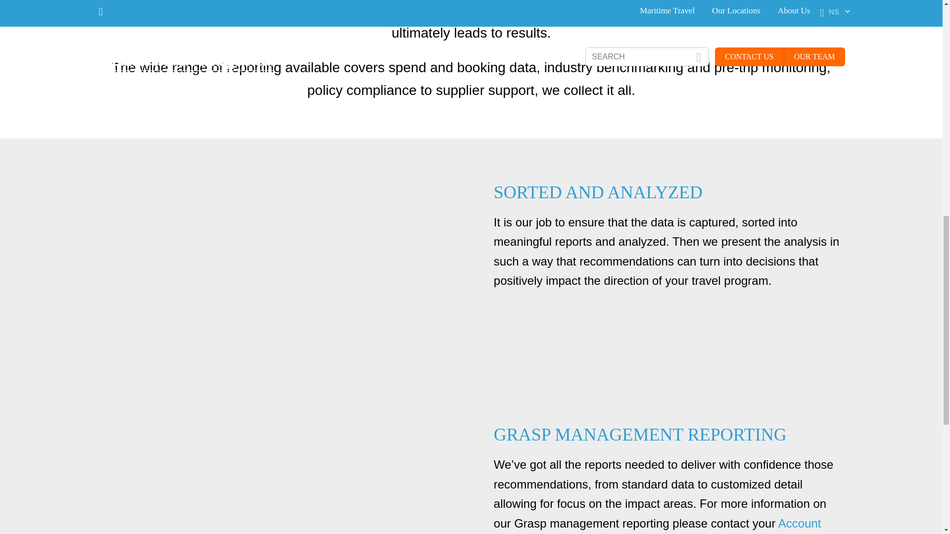  Describe the element at coordinates (658, 525) in the screenshot. I see `Account Manager.` at that location.